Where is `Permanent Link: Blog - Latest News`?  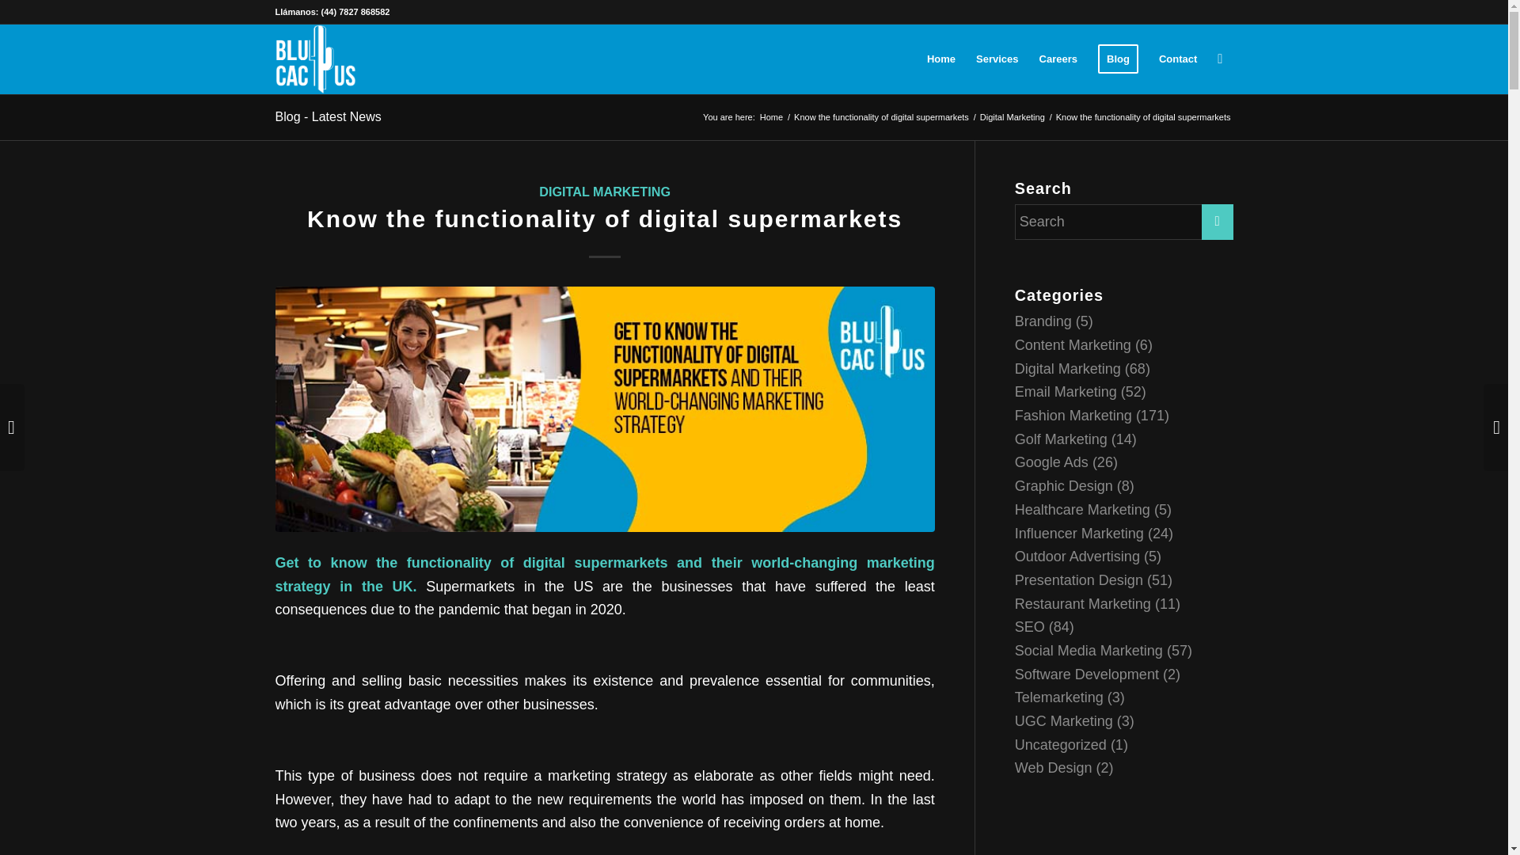
Permanent Link: Blog - Latest News is located at coordinates (328, 116).